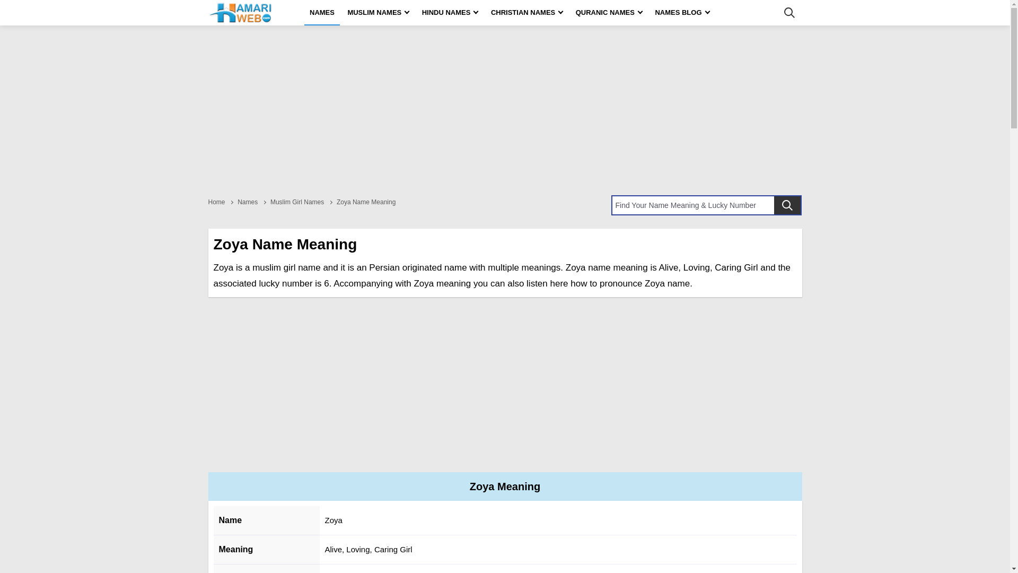 The image size is (1018, 573). I want to click on NAMES BLOG, so click(682, 13).